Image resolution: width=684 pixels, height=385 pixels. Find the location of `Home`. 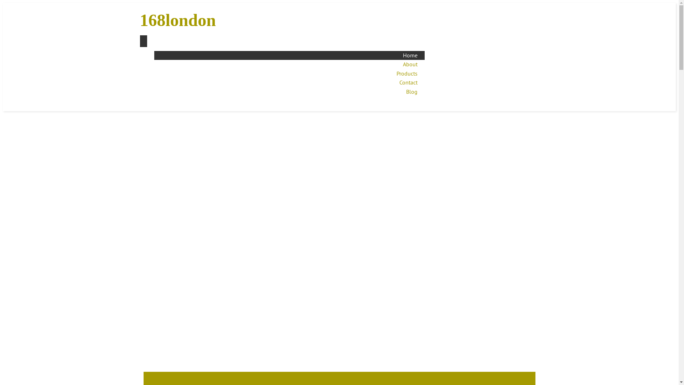

Home is located at coordinates (410, 55).